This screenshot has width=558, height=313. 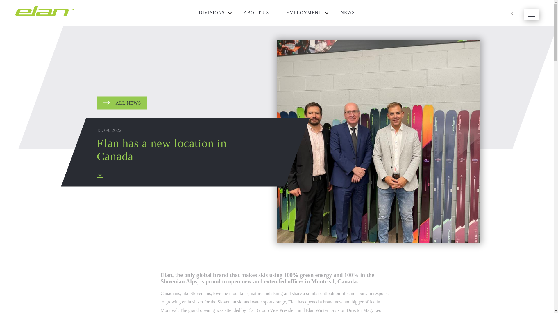 I want to click on SI, so click(x=513, y=14).